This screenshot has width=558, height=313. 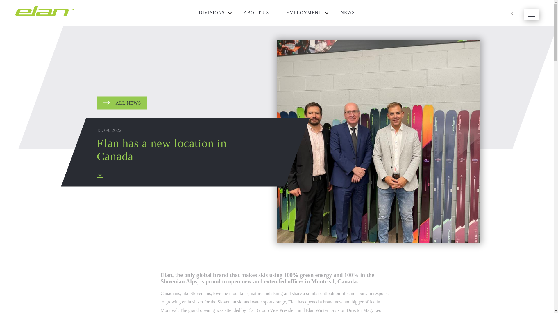 I want to click on SI, so click(x=513, y=14).